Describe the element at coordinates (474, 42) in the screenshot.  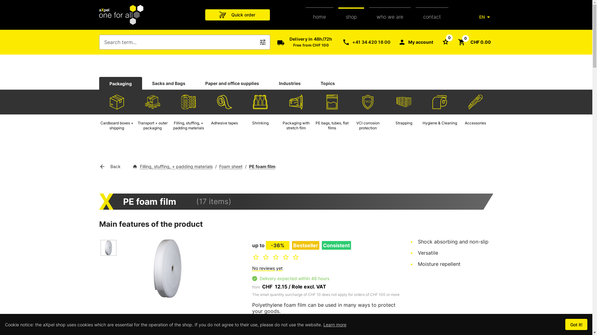
I see `0
CHF 0.00` at that location.